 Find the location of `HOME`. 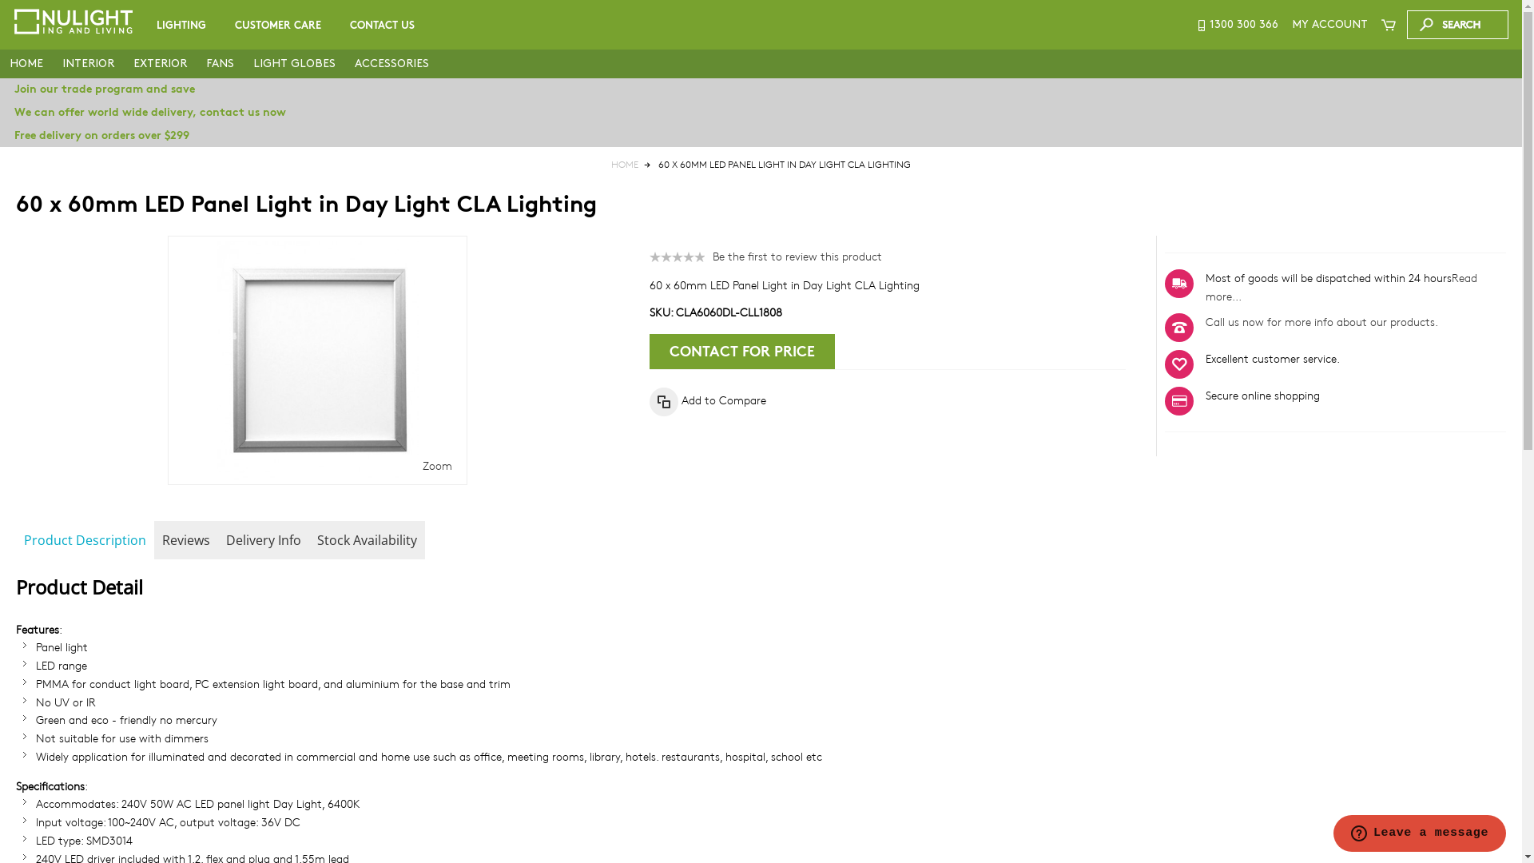

HOME is located at coordinates (625, 165).